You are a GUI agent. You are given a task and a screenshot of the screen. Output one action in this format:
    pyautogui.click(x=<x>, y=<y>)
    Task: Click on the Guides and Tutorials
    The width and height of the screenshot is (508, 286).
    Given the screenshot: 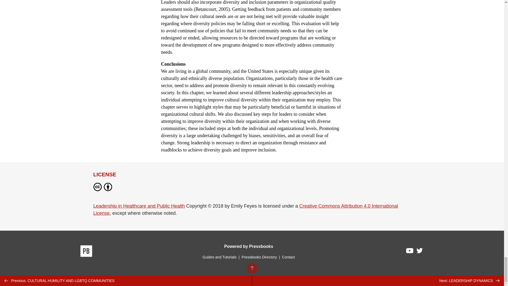 What is the action you would take?
    pyautogui.click(x=219, y=257)
    